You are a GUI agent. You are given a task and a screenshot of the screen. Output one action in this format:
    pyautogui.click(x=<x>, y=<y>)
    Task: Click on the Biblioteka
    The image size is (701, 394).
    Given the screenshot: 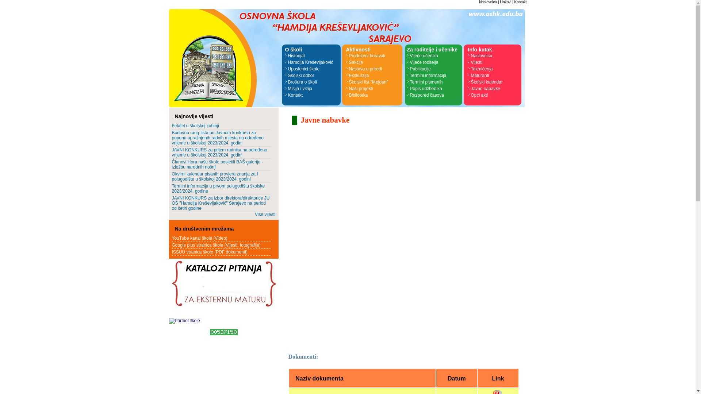 What is the action you would take?
    pyautogui.click(x=374, y=95)
    